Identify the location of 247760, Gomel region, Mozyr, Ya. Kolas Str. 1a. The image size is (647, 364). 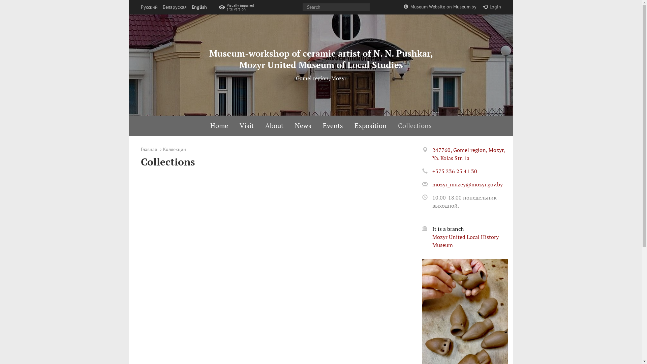
(468, 154).